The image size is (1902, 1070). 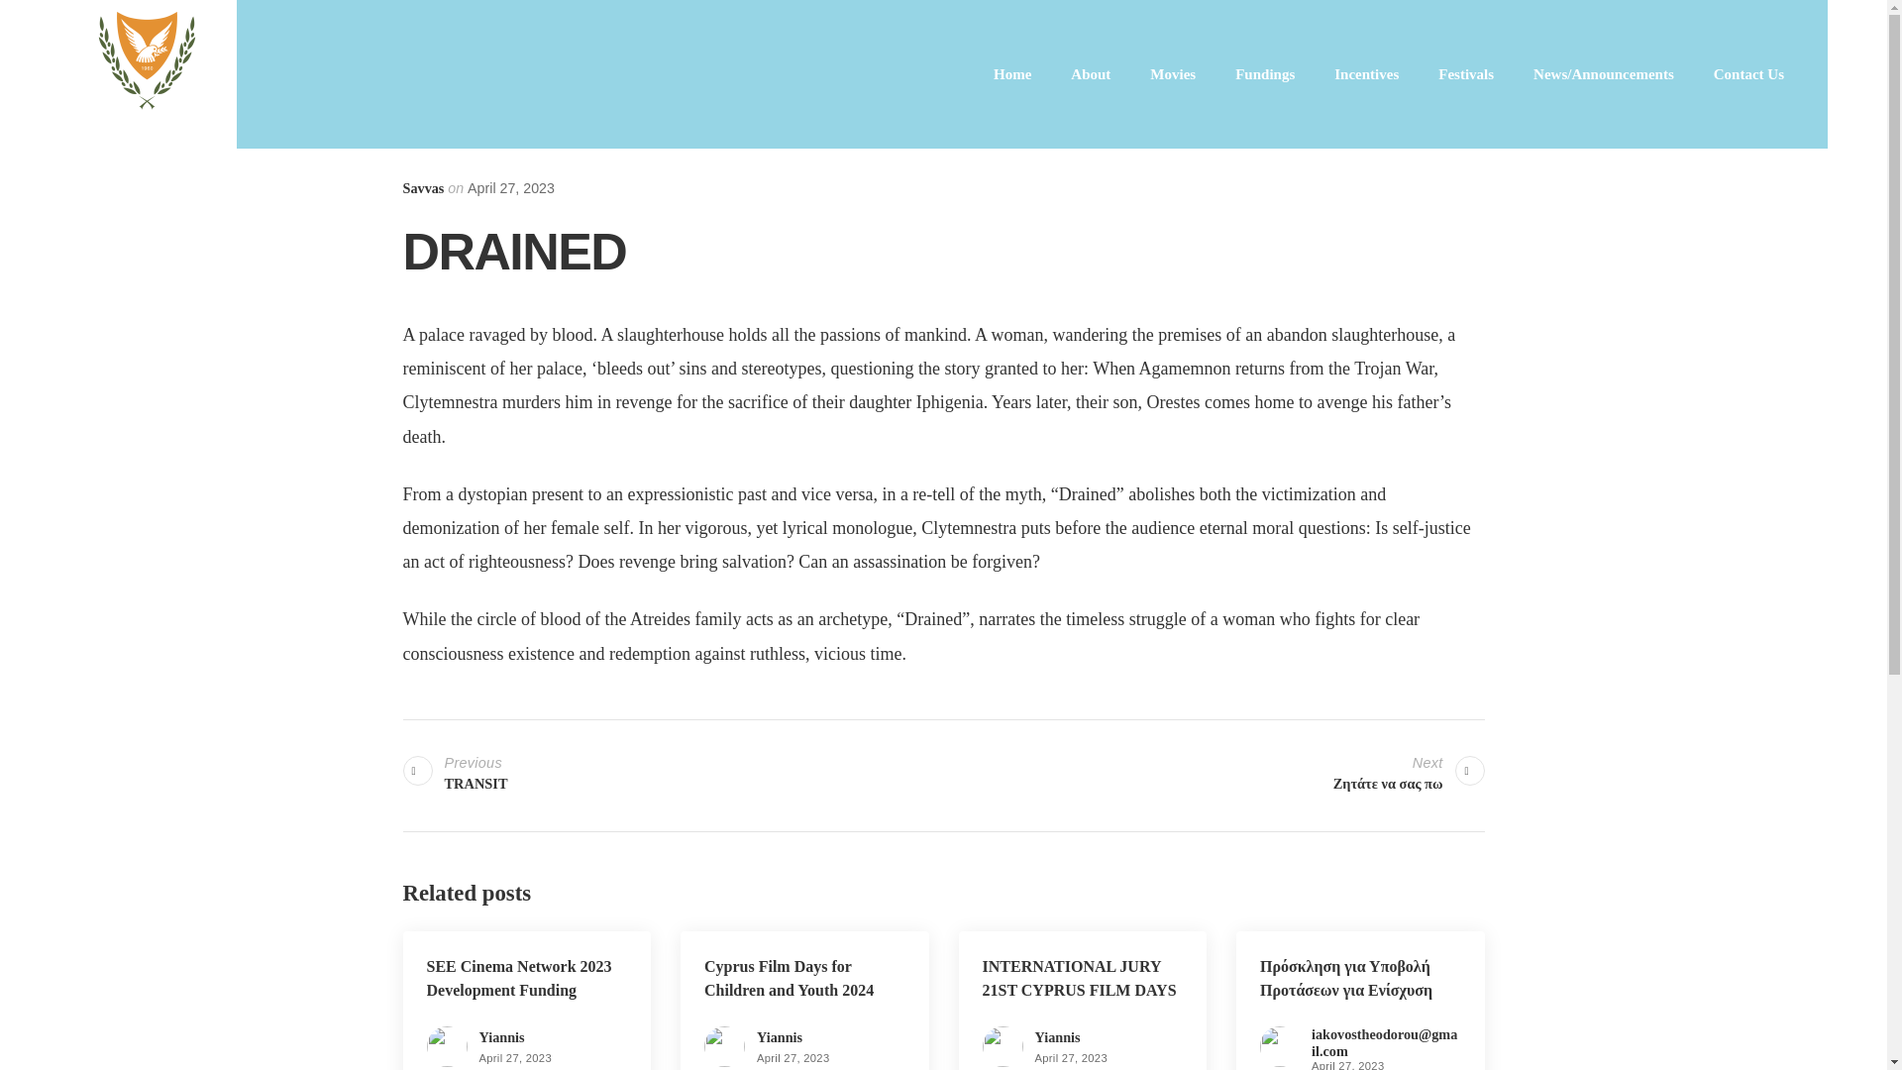 I want to click on Posts by Yiannis, so click(x=1057, y=1036).